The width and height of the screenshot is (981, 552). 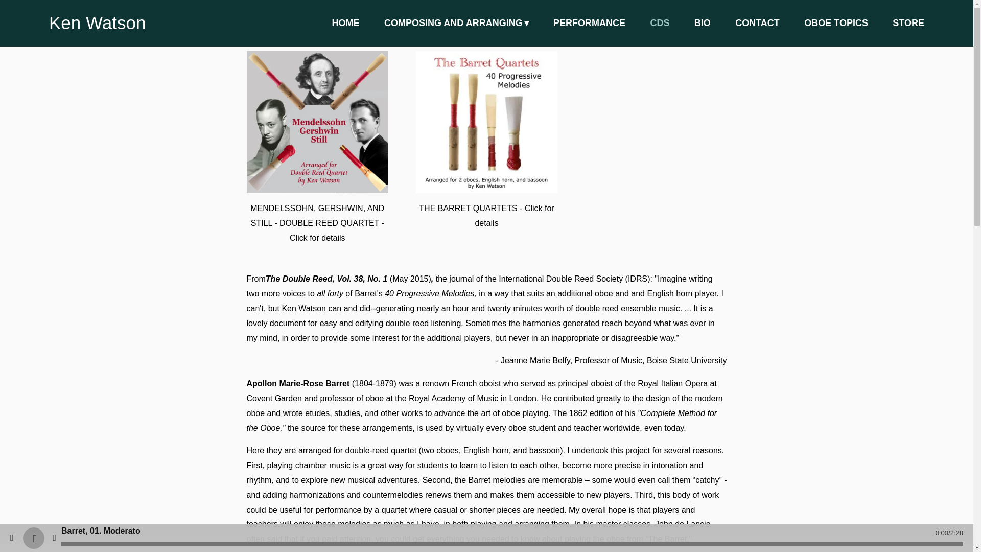 What do you see at coordinates (456, 23) in the screenshot?
I see `COMPOSING AND ARRANGING` at bounding box center [456, 23].